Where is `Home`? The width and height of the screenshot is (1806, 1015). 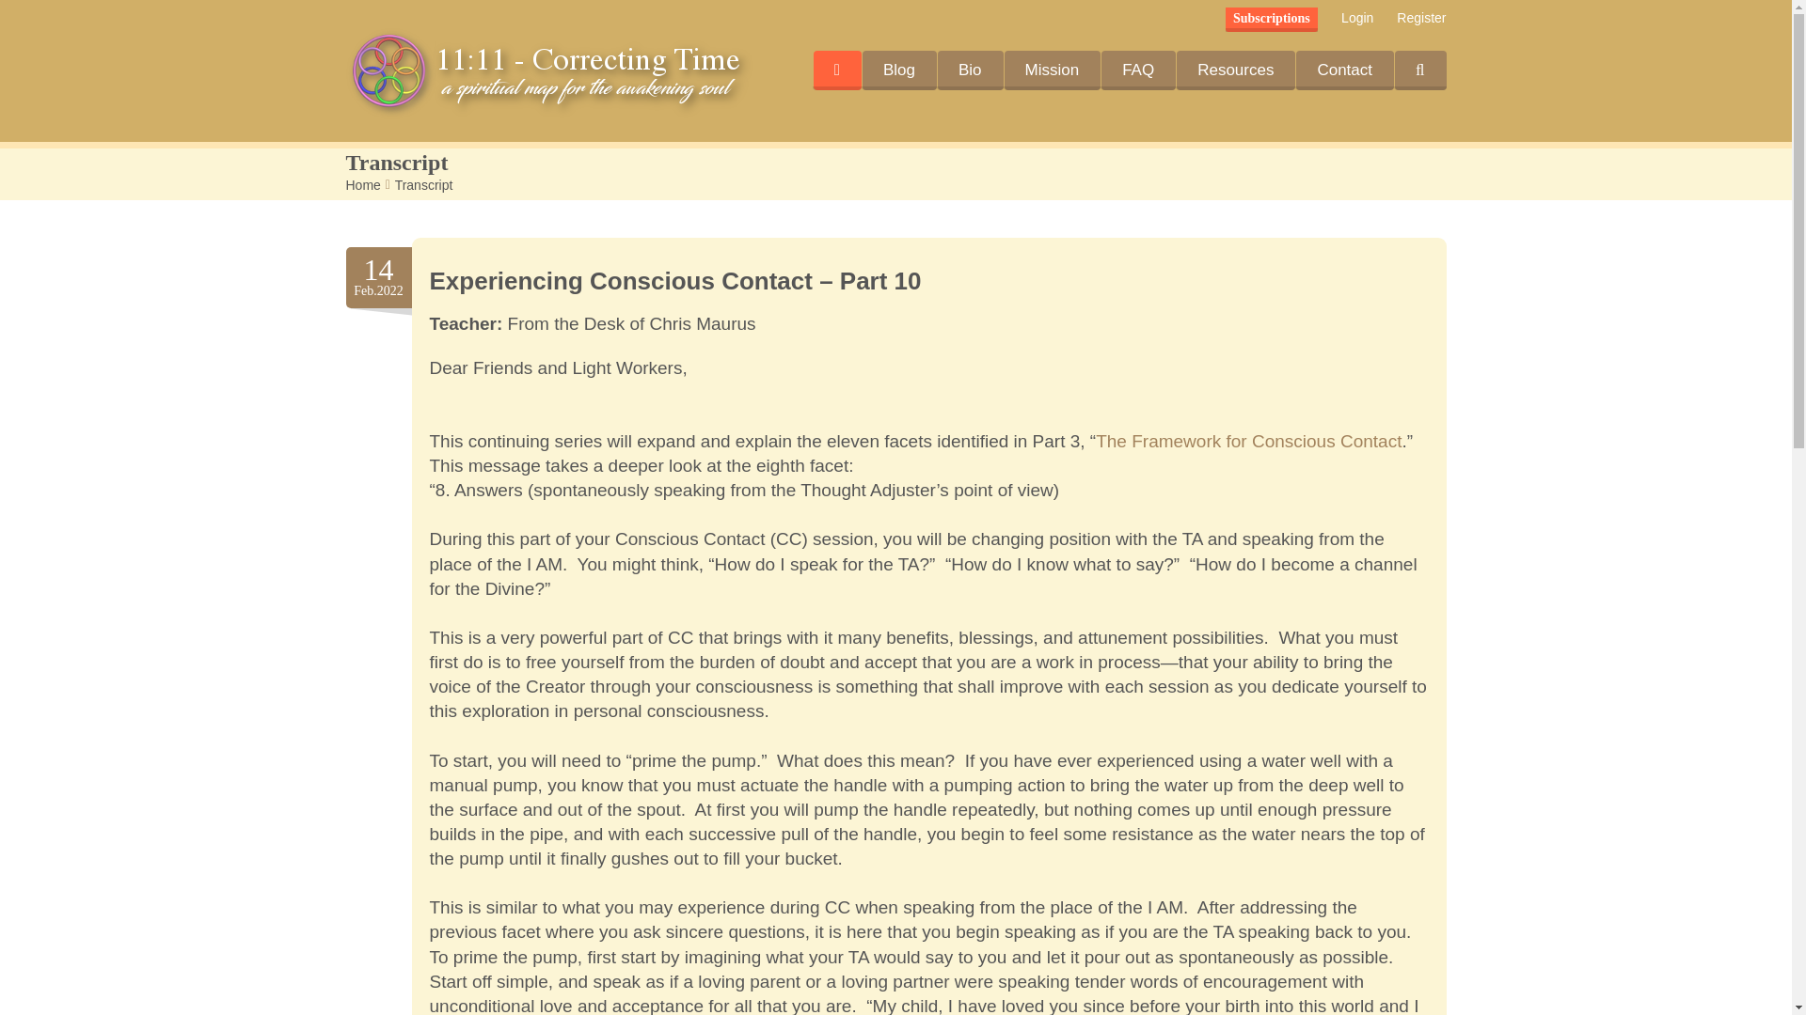 Home is located at coordinates (363, 185).